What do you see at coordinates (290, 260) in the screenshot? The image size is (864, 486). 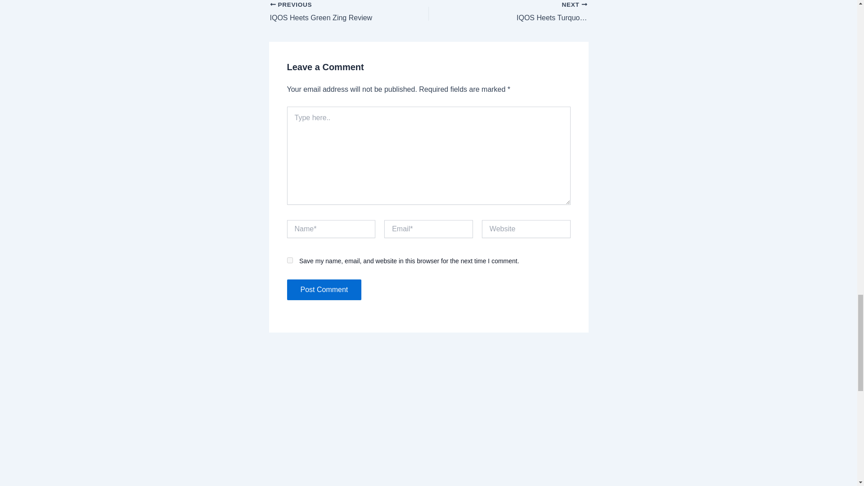 I see `yes` at bounding box center [290, 260].